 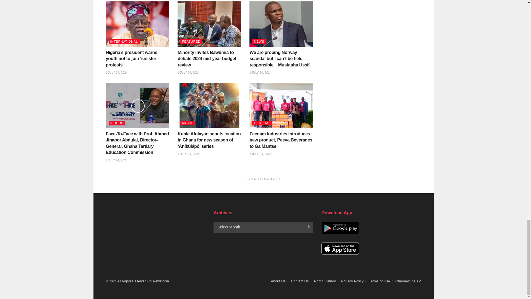 I want to click on Citi Newsroom, so click(x=158, y=281).